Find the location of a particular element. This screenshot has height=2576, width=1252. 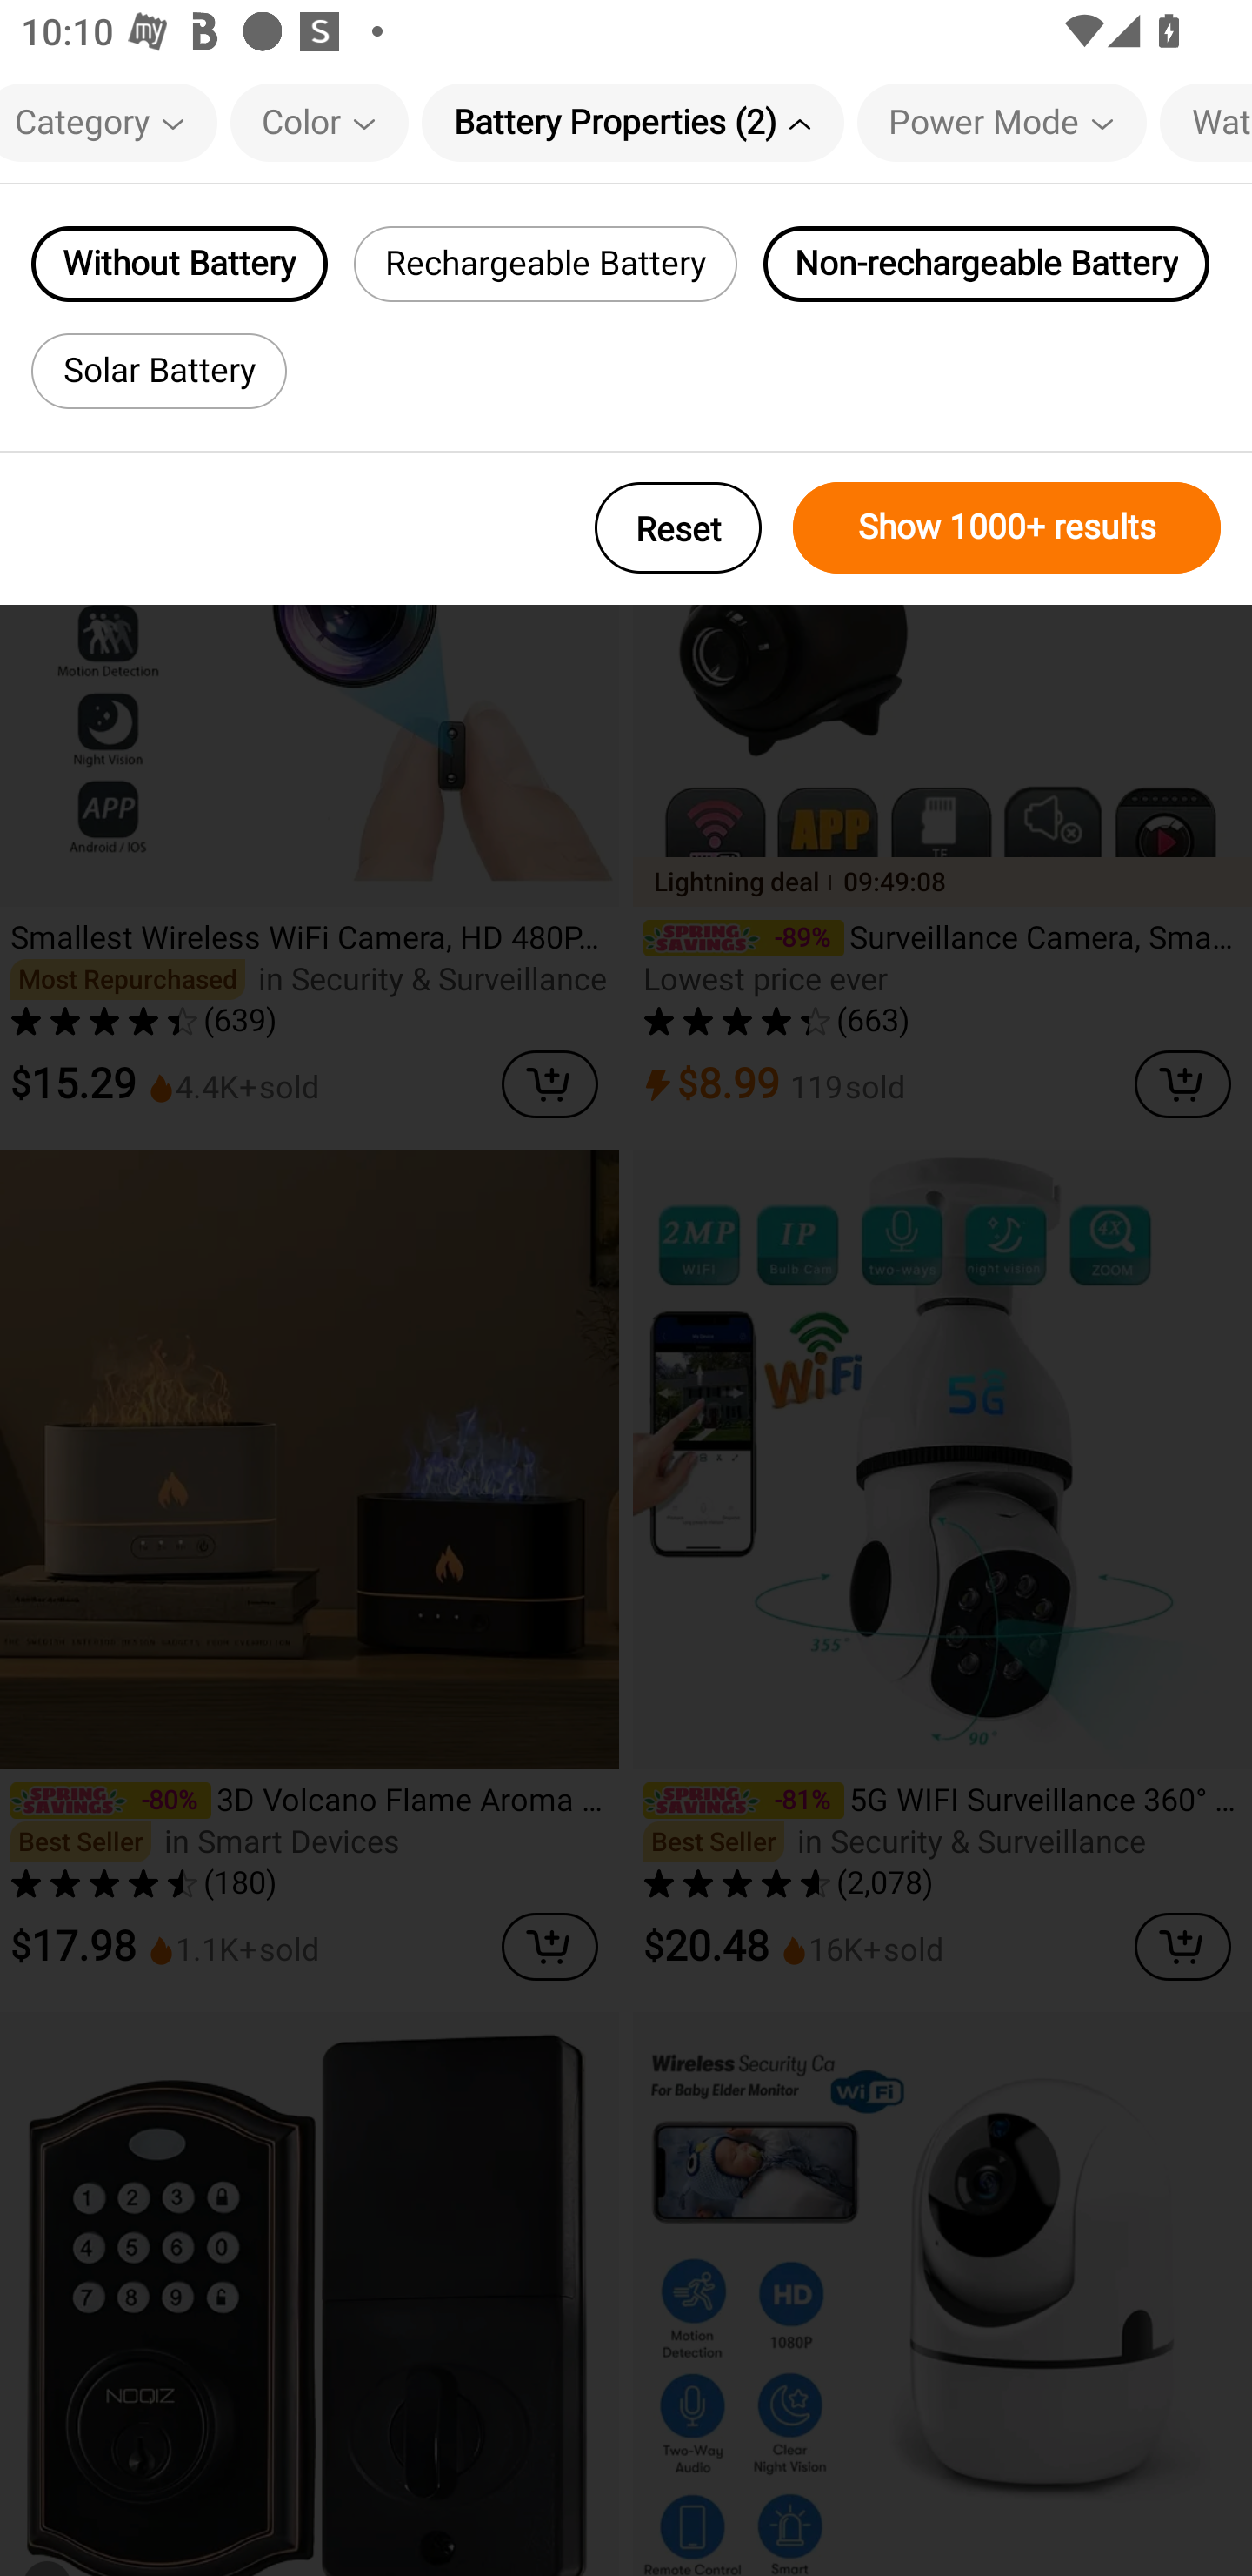

Battery Properties (2) is located at coordinates (633, 122).